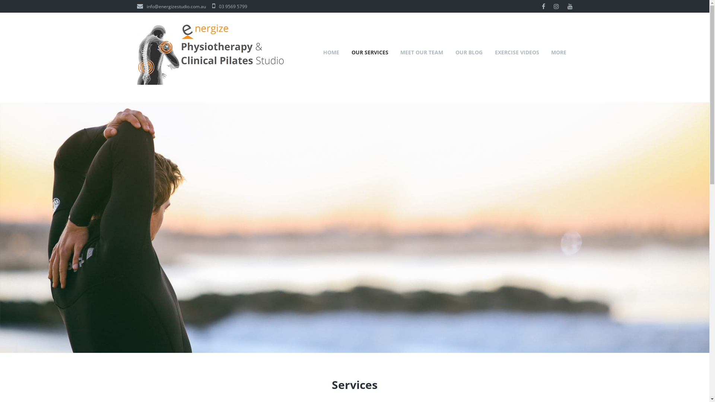 The height and width of the screenshot is (402, 715). What do you see at coordinates (171, 7) in the screenshot?
I see `info@energizestudio.com.au` at bounding box center [171, 7].